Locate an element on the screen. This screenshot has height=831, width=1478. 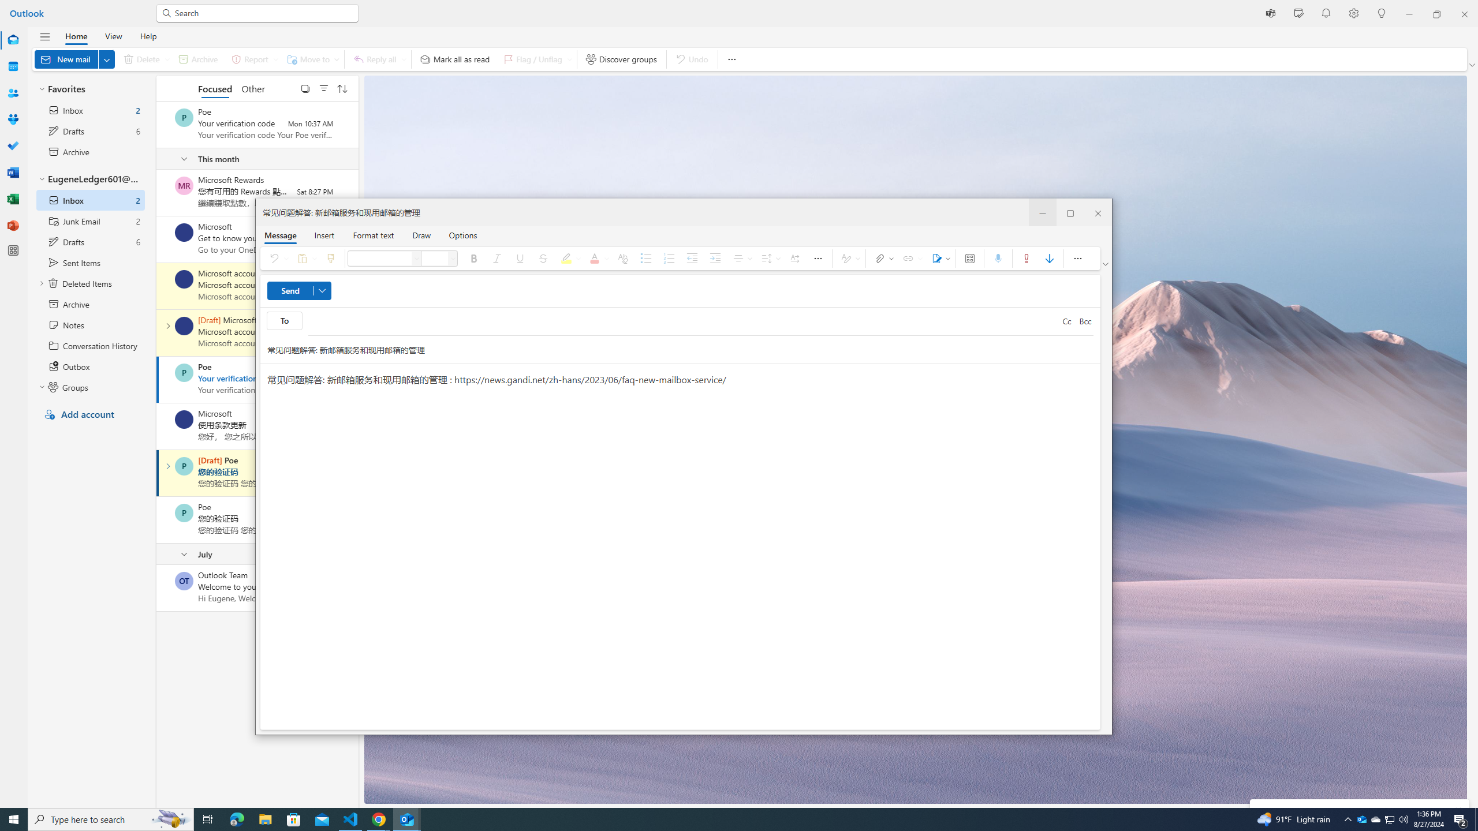
To Do is located at coordinates (13, 146).